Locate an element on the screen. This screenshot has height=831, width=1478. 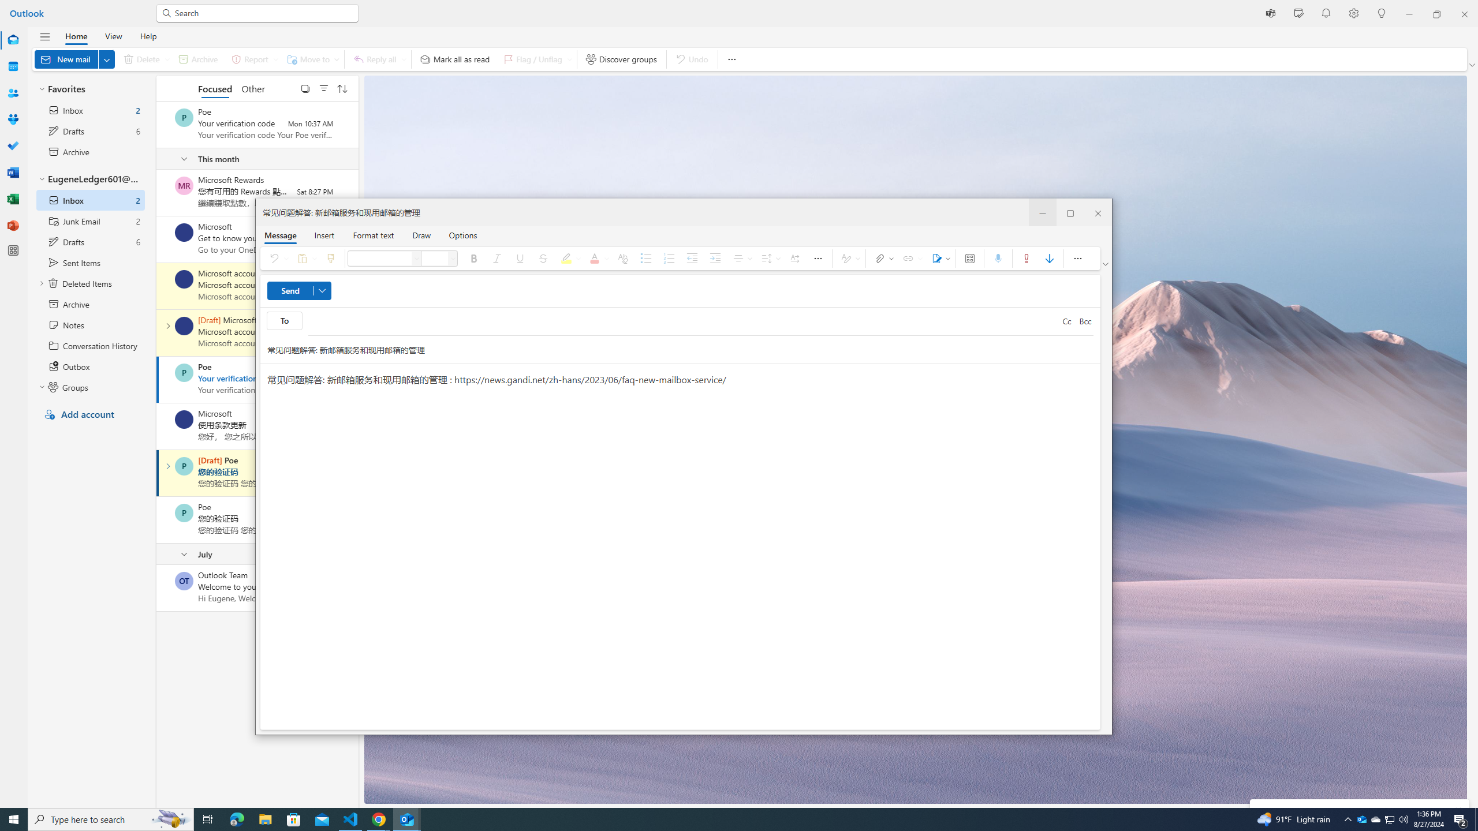
To Do is located at coordinates (13, 146).